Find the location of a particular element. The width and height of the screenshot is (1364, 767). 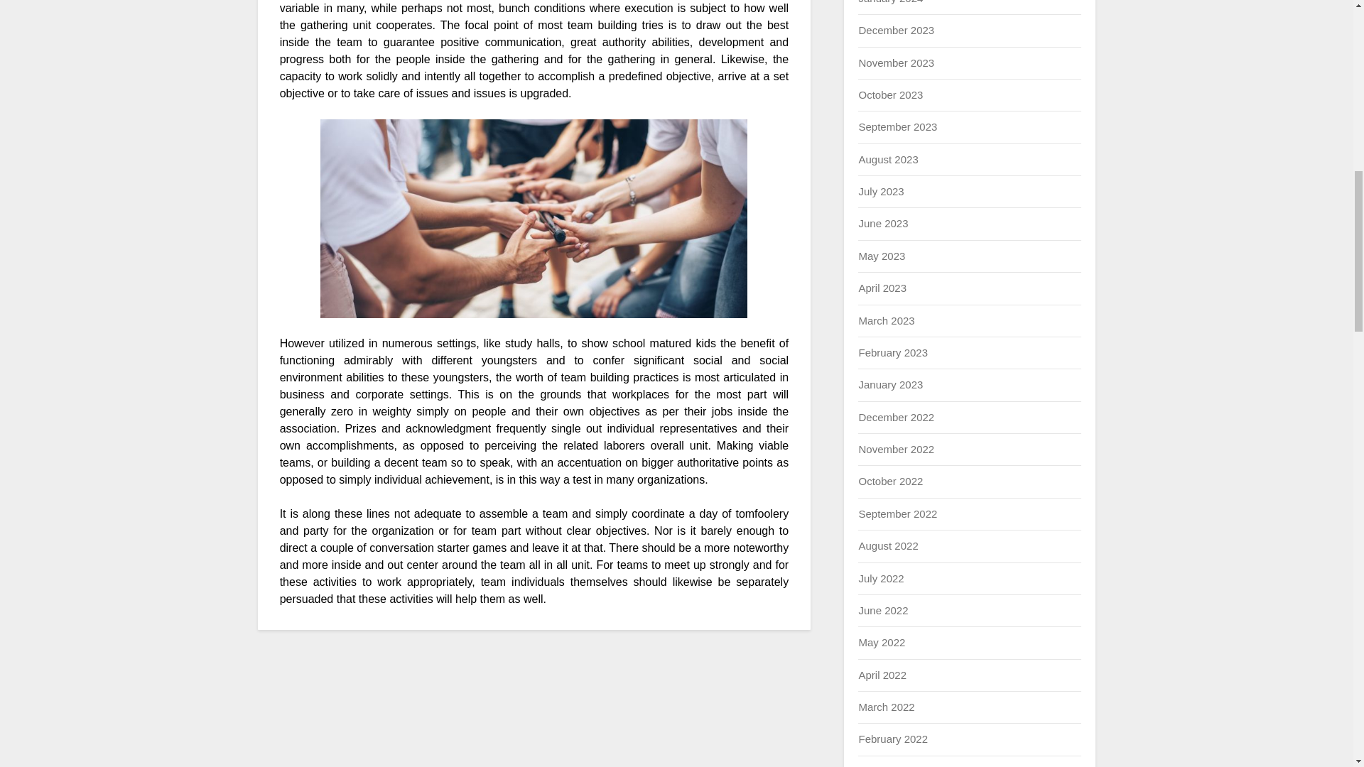

October 2022 is located at coordinates (890, 480).